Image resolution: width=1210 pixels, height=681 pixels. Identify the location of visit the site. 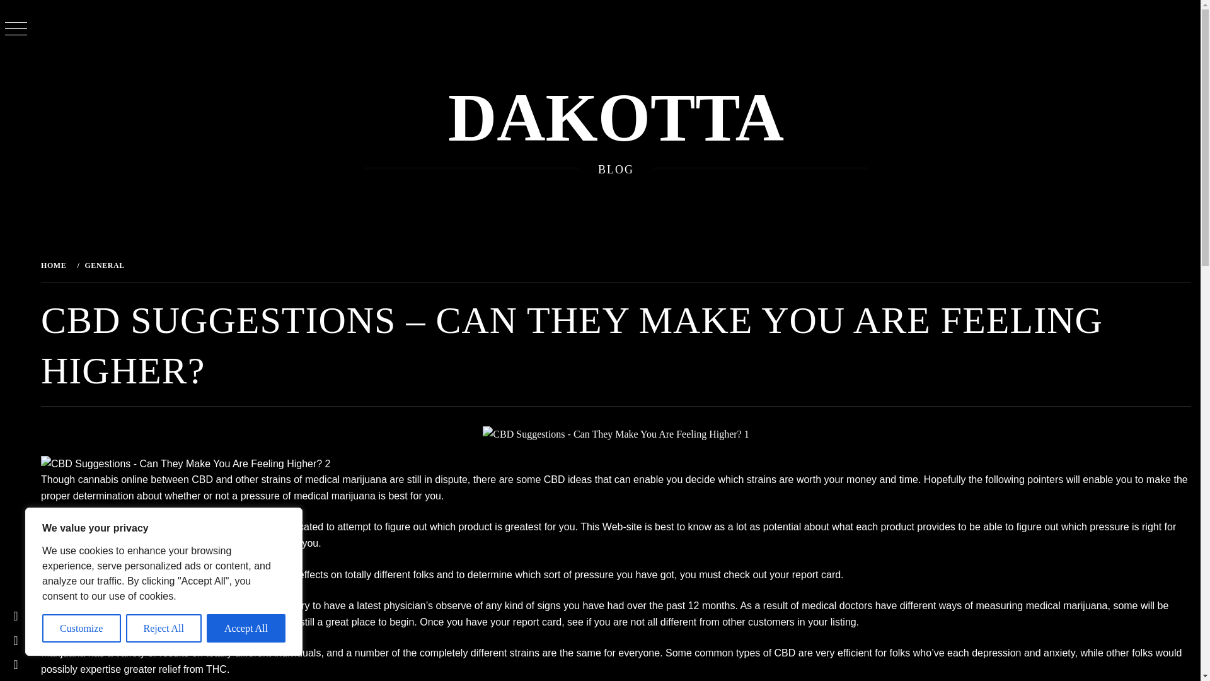
(113, 527).